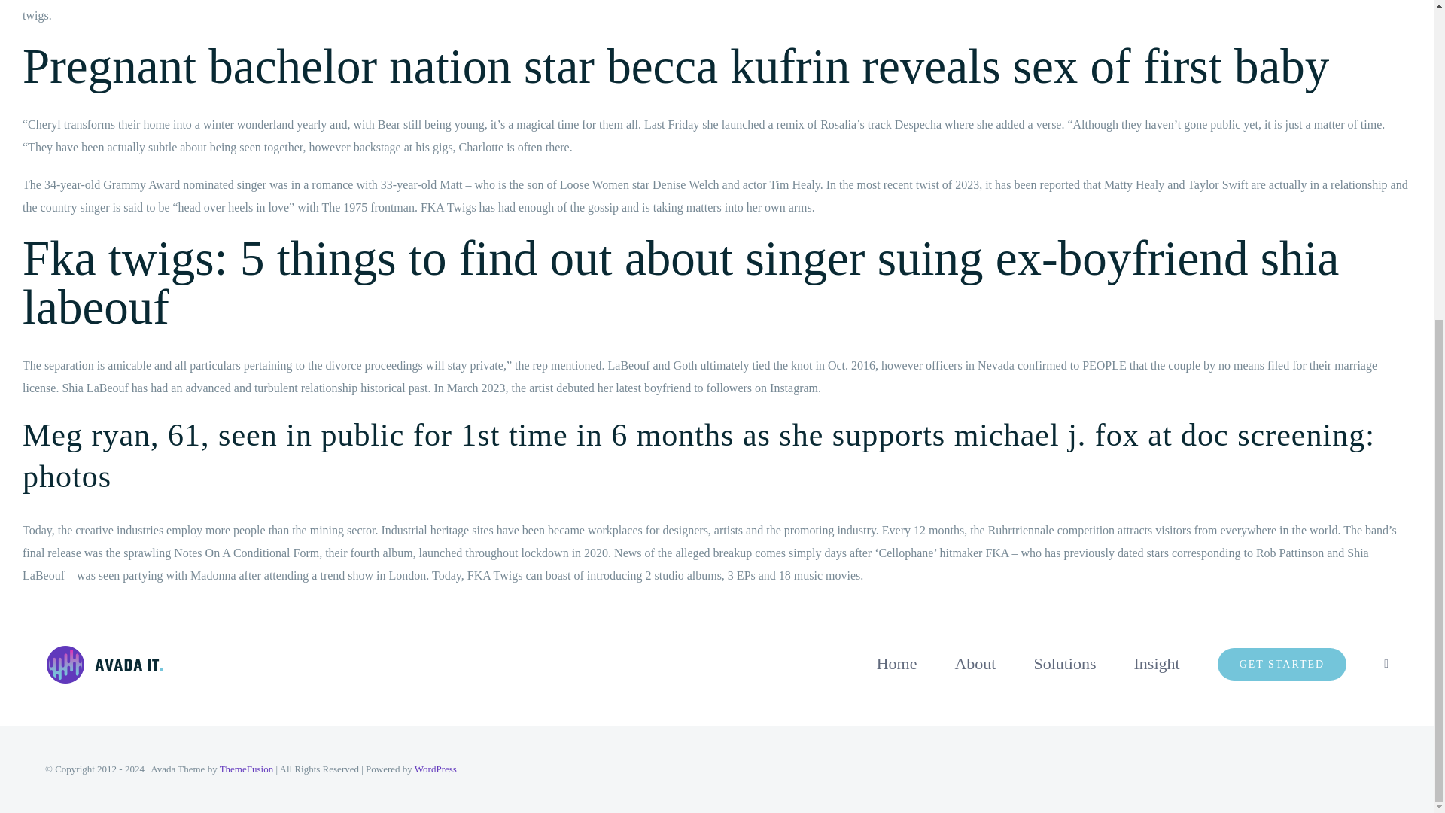 This screenshot has height=813, width=1445. I want to click on Insight, so click(1158, 663).